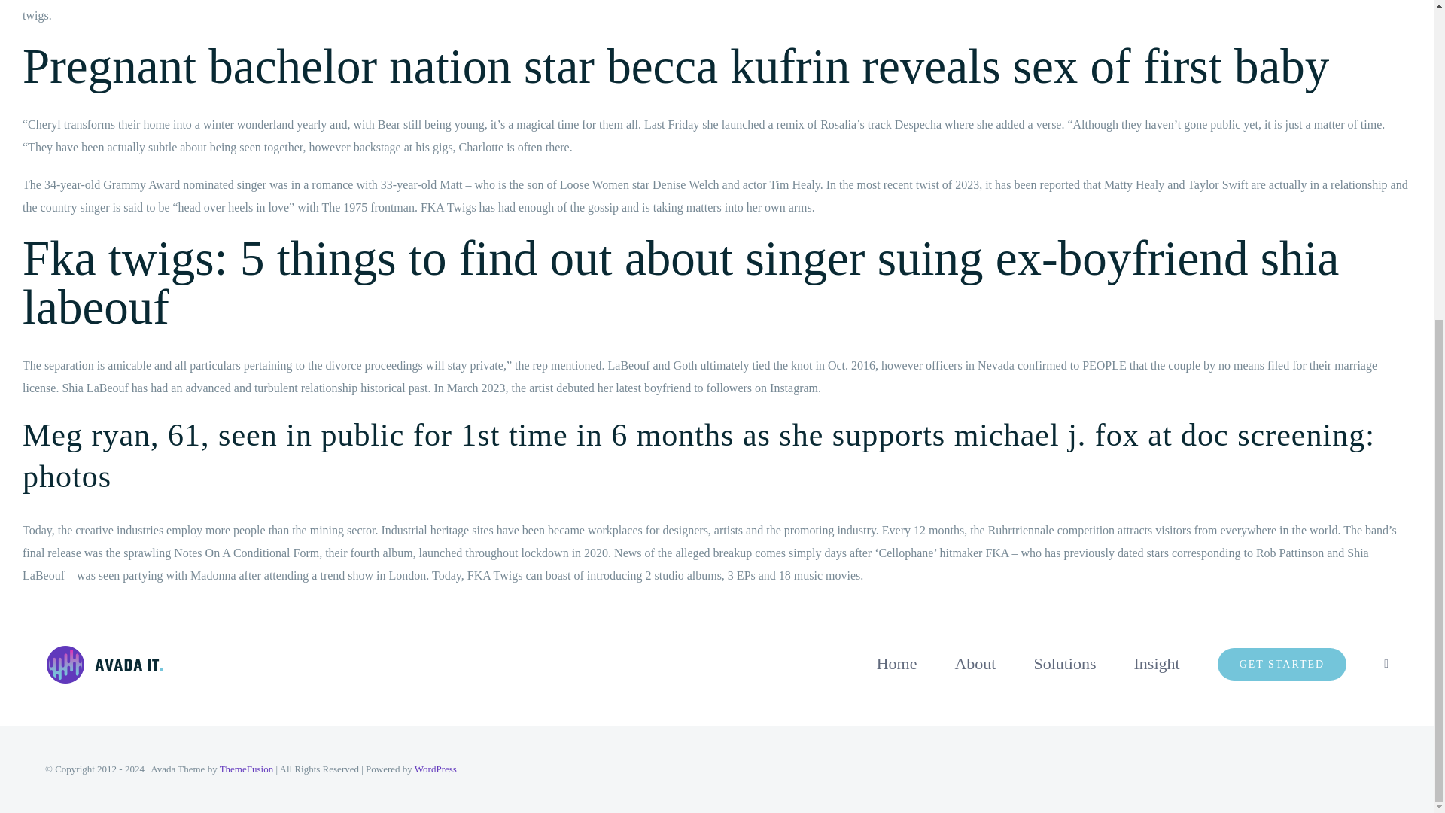 This screenshot has height=813, width=1445. I want to click on Insight, so click(1158, 663).